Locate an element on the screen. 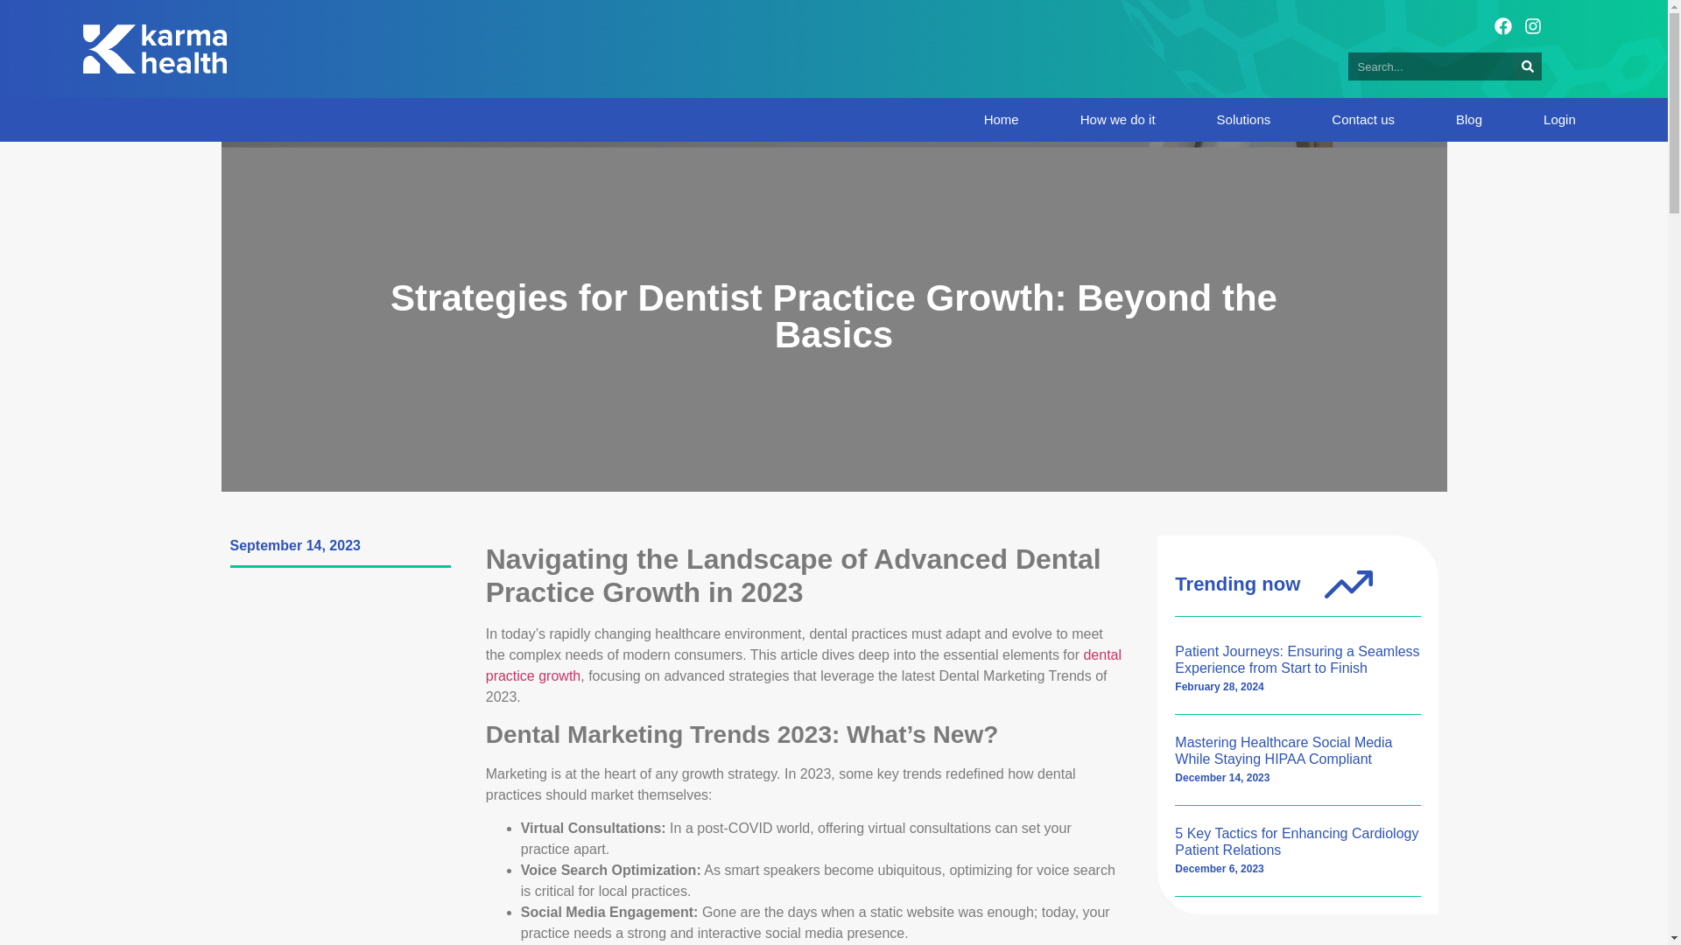 This screenshot has height=945, width=1681. Login is located at coordinates (1559, 119).